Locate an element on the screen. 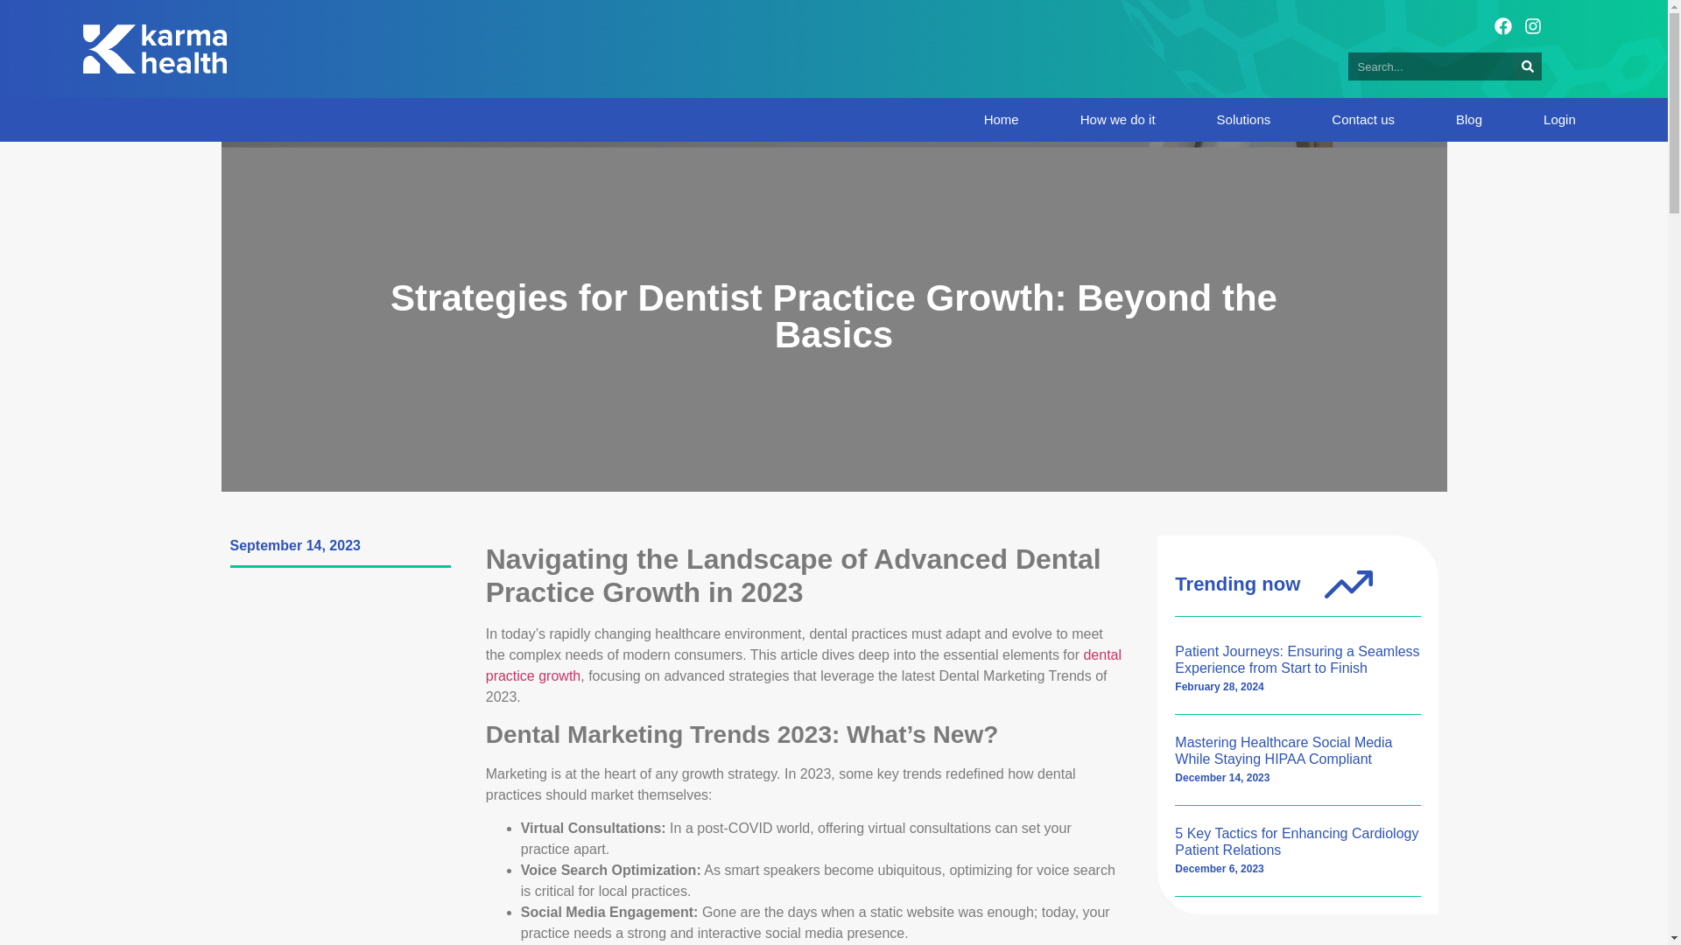 This screenshot has height=945, width=1681. Login is located at coordinates (1559, 119).